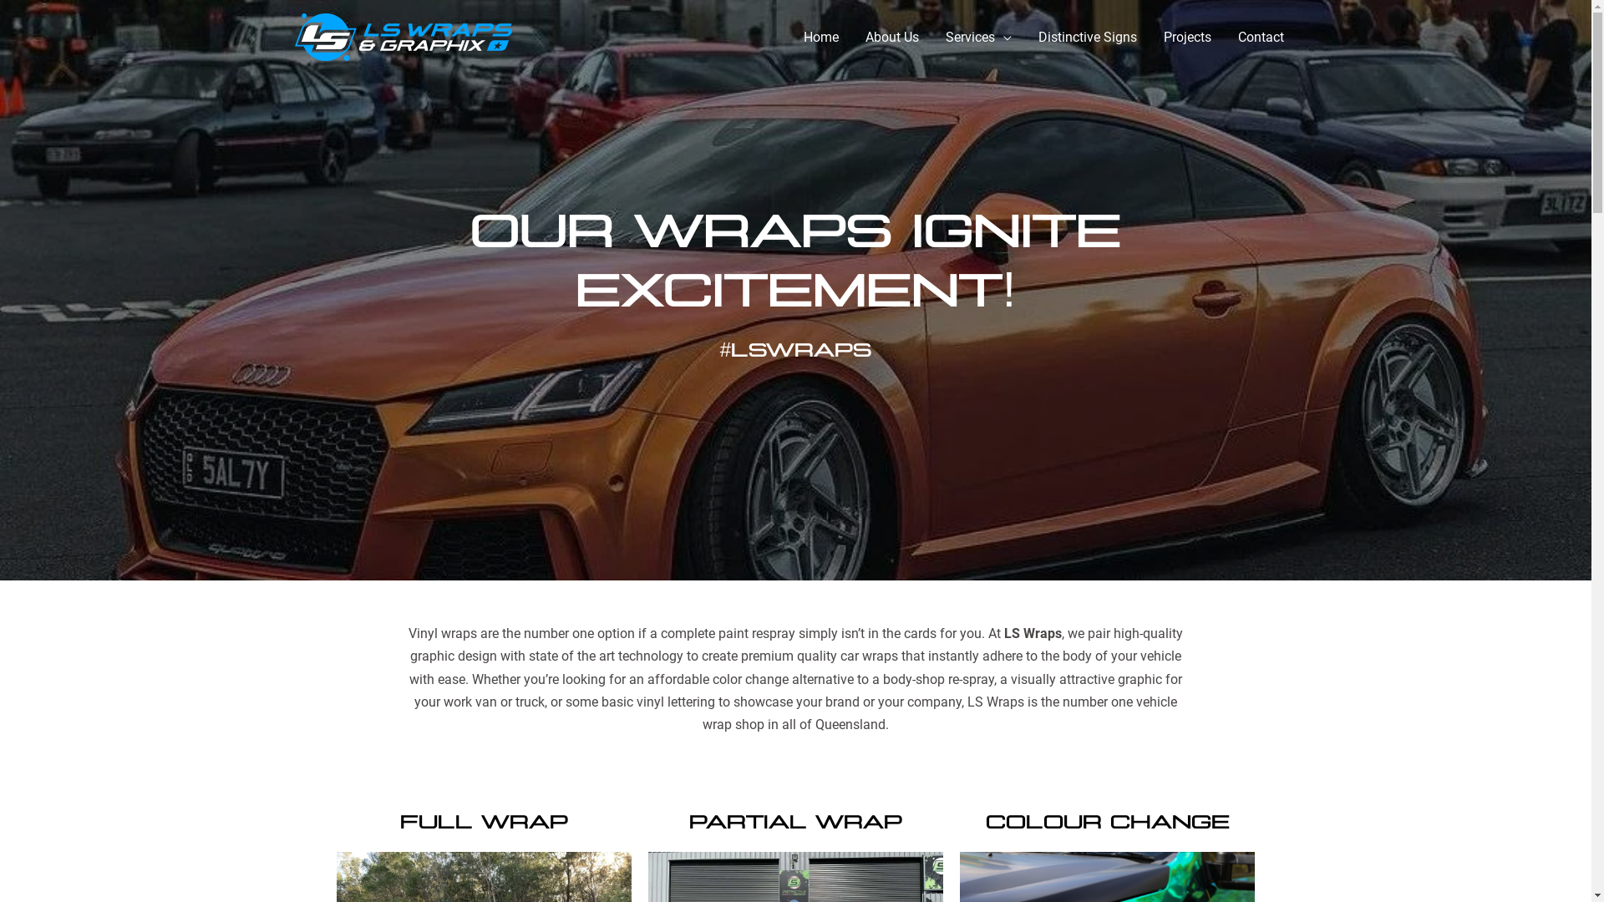 Image resolution: width=1604 pixels, height=902 pixels. I want to click on Home, so click(821, 38).